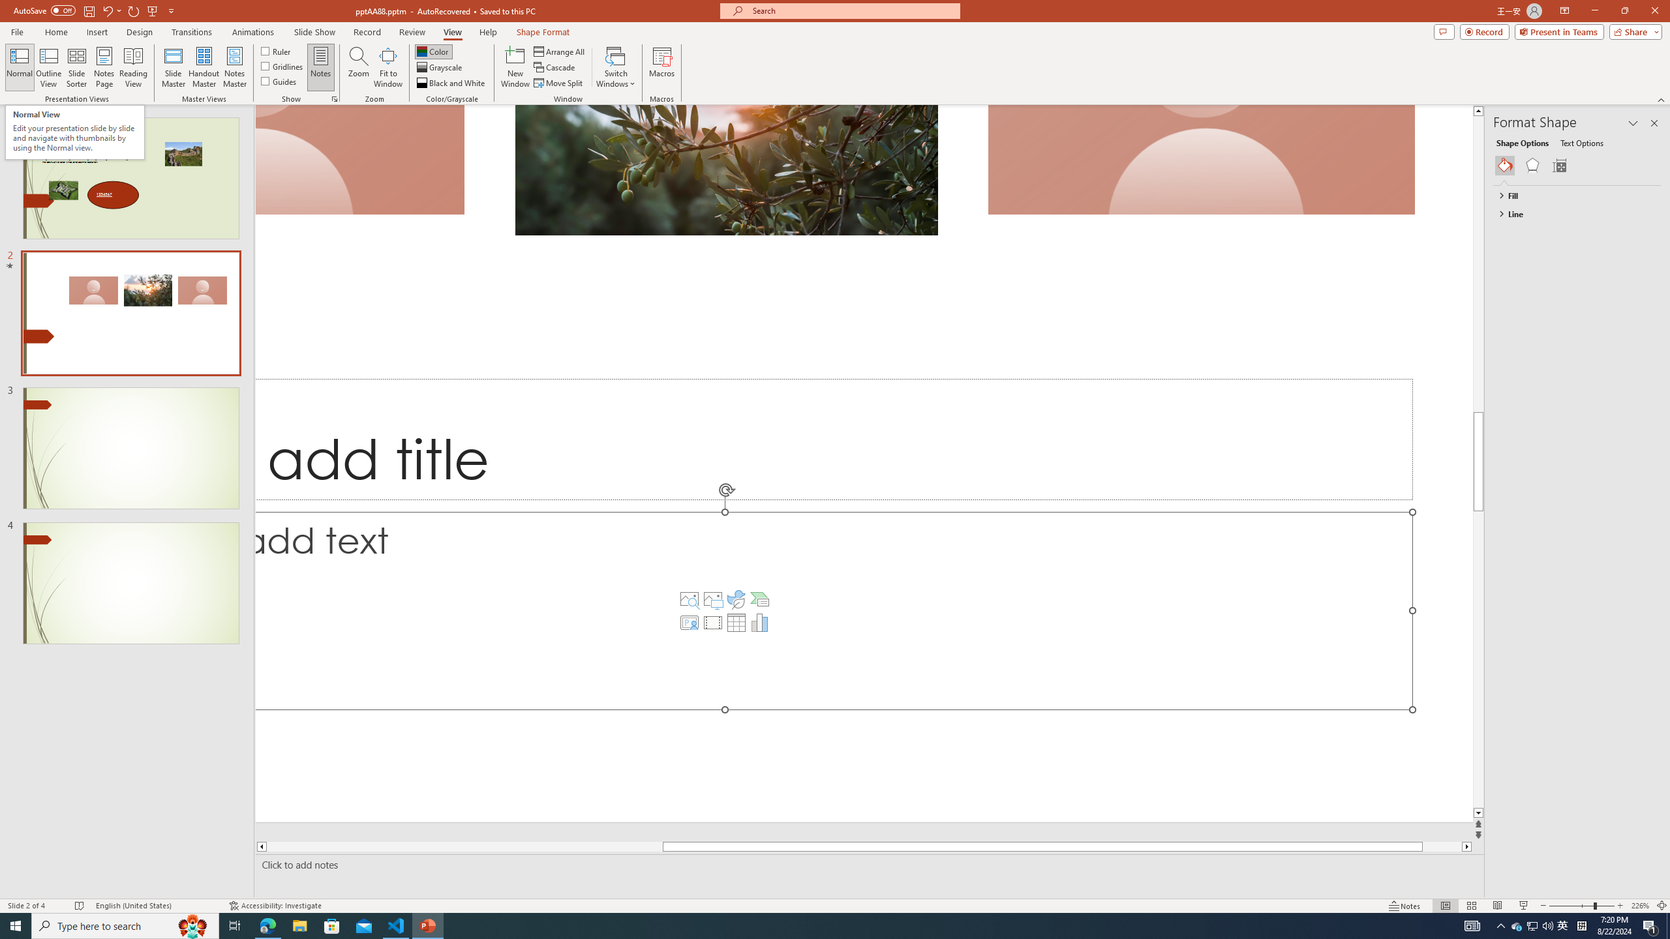 Image resolution: width=1670 pixels, height=939 pixels. Describe the element at coordinates (689, 599) in the screenshot. I see `Stock Images` at that location.